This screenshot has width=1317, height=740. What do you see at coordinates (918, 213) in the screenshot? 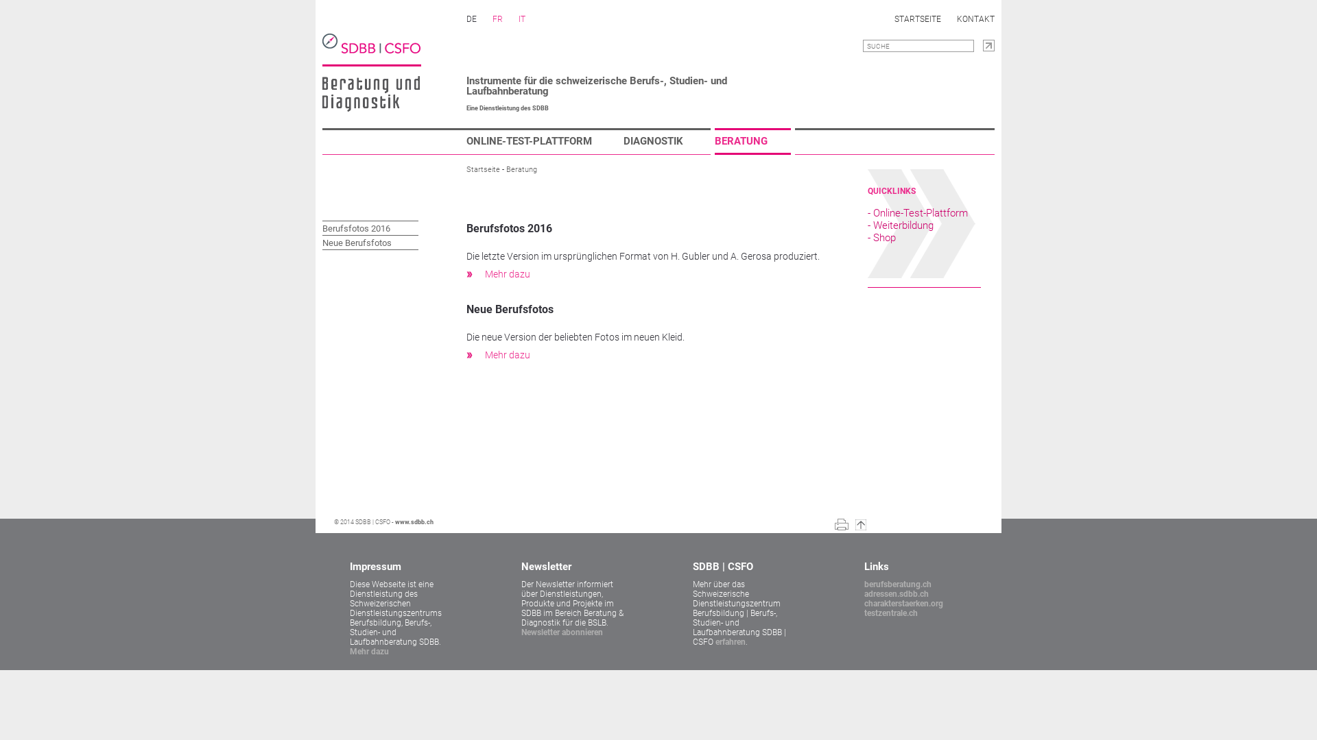
I see `- Online-Test-Plattform` at bounding box center [918, 213].